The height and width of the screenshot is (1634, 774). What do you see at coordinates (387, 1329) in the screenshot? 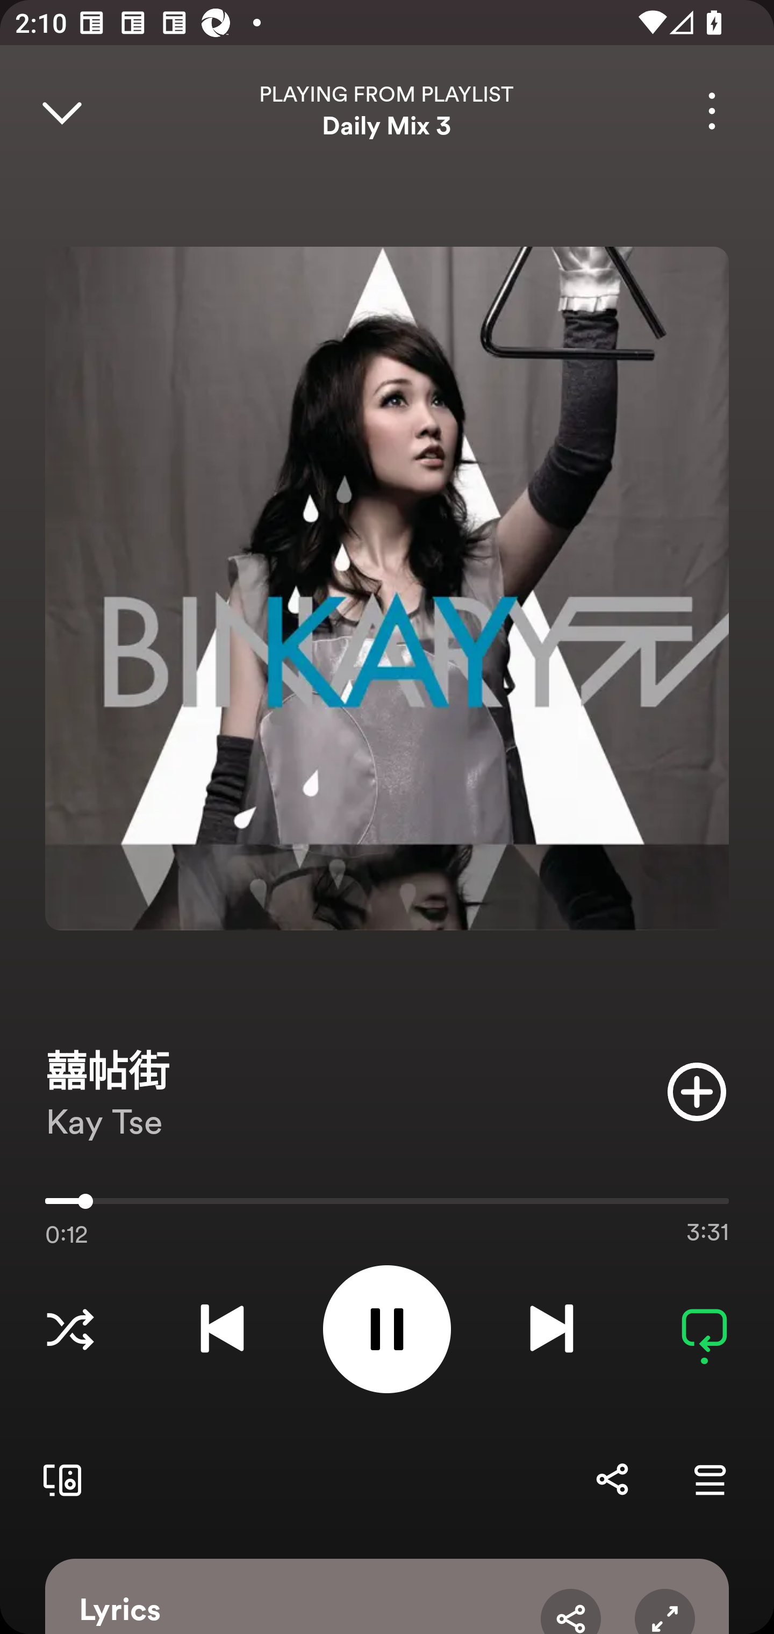
I see `Pause` at bounding box center [387, 1329].